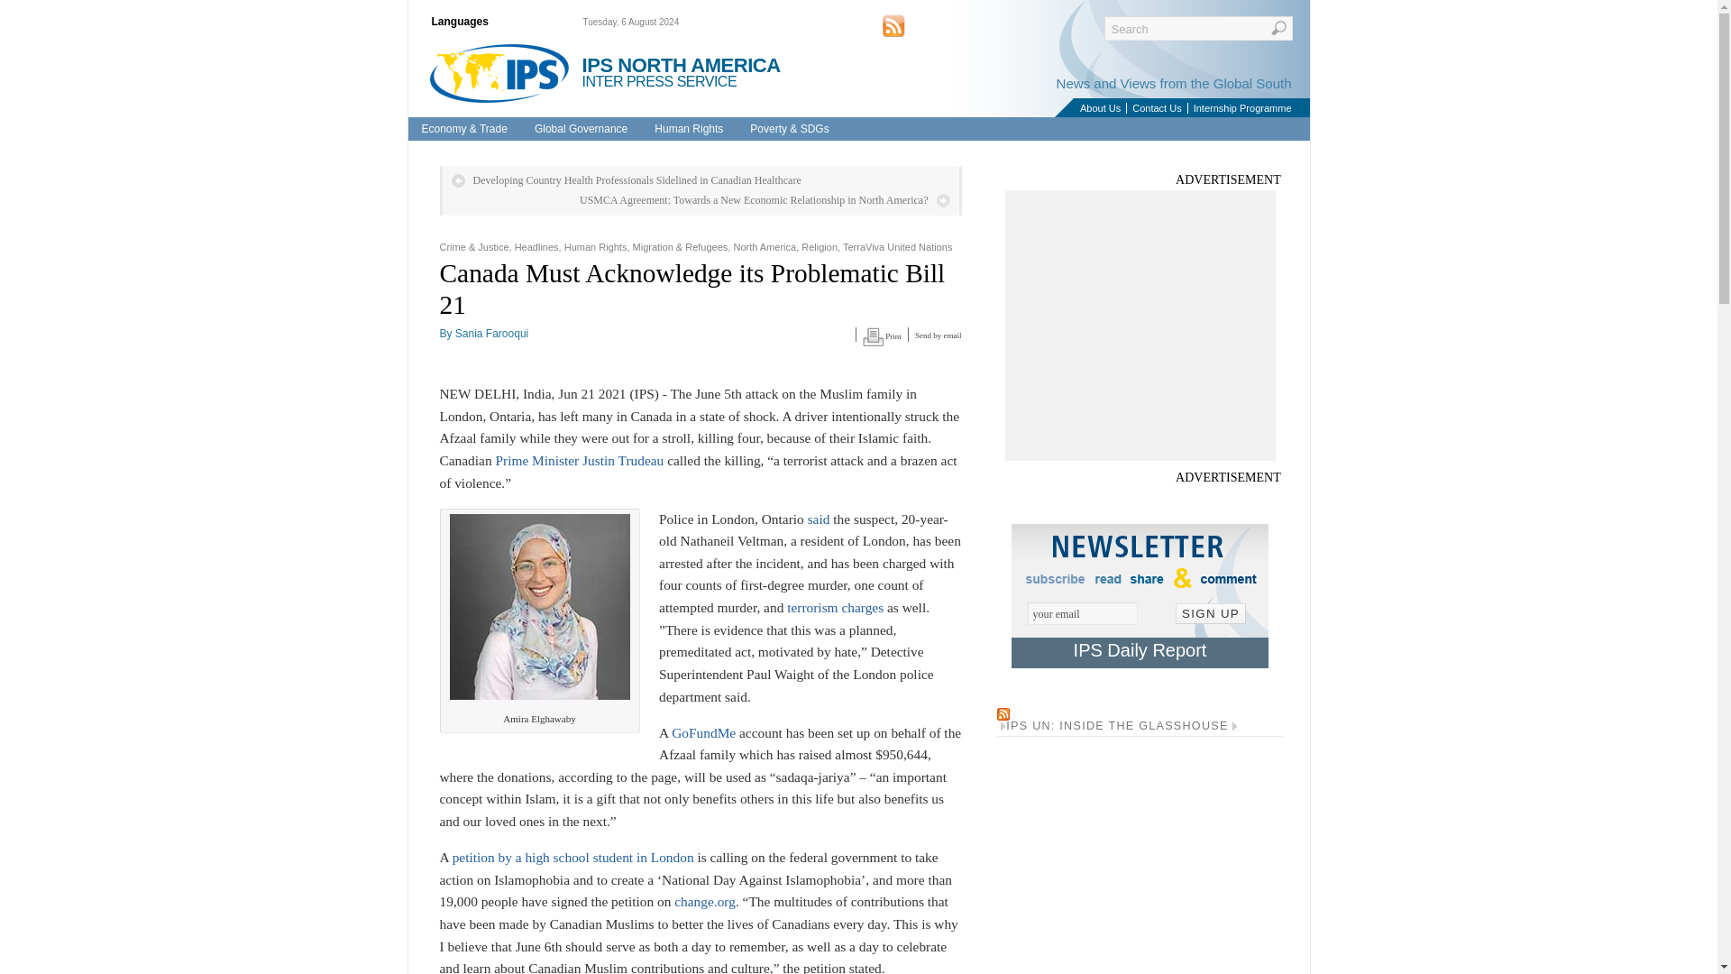 The width and height of the screenshot is (1731, 974). What do you see at coordinates (490, 333) in the screenshot?
I see `Sania Farooqui` at bounding box center [490, 333].